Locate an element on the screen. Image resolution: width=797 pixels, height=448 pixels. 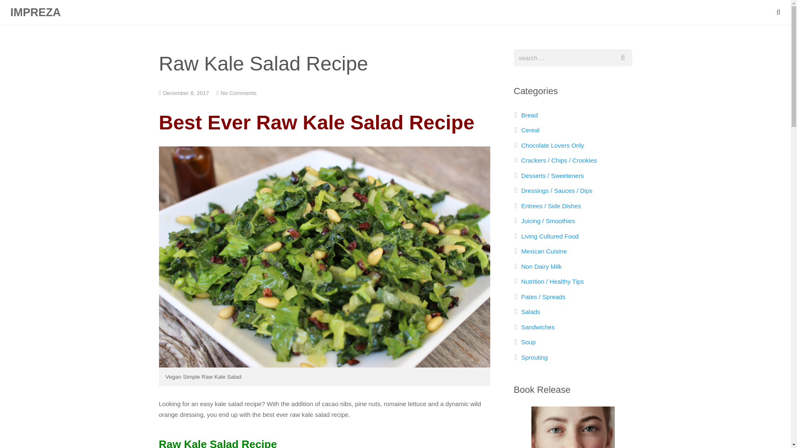
Sandwiches is located at coordinates (538, 327).